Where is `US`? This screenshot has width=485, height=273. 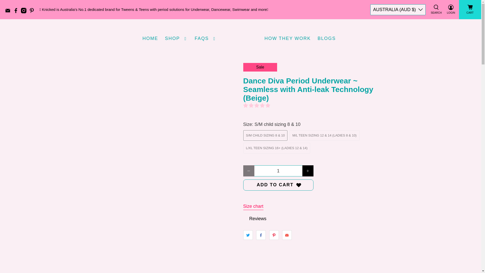
US is located at coordinates (398, 51).